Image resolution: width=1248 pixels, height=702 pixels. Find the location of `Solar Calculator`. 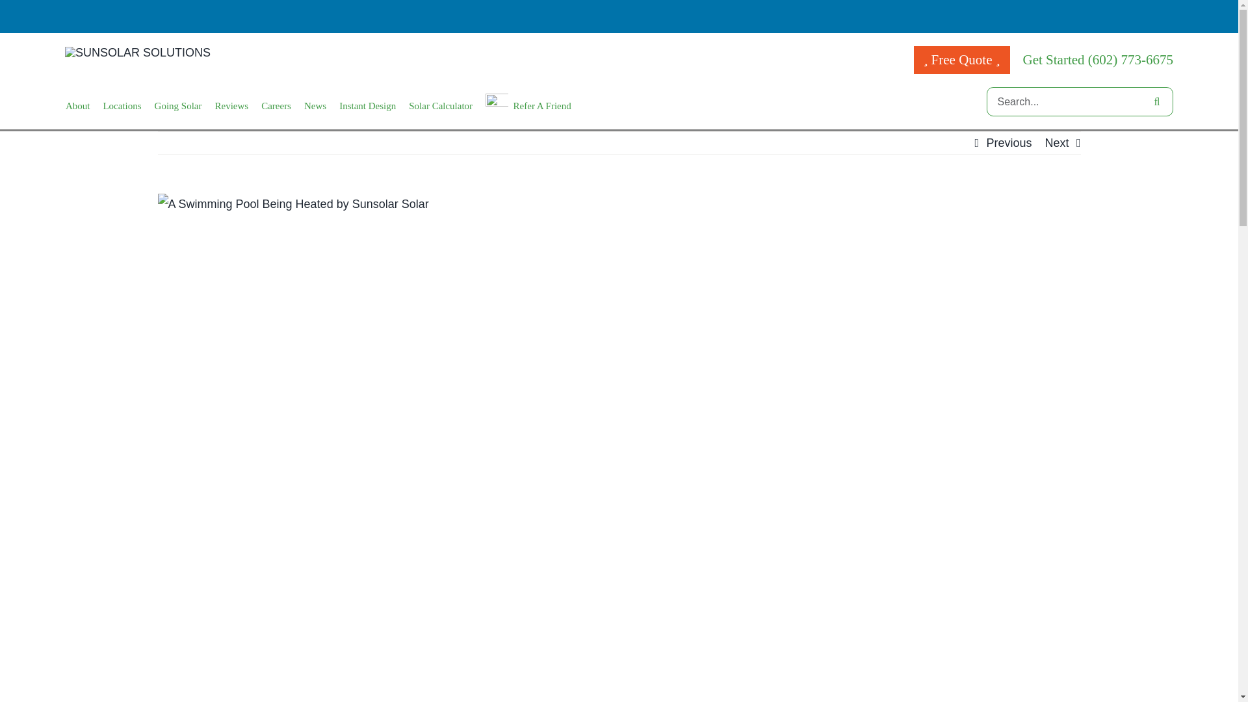

Solar Calculator is located at coordinates (441, 107).